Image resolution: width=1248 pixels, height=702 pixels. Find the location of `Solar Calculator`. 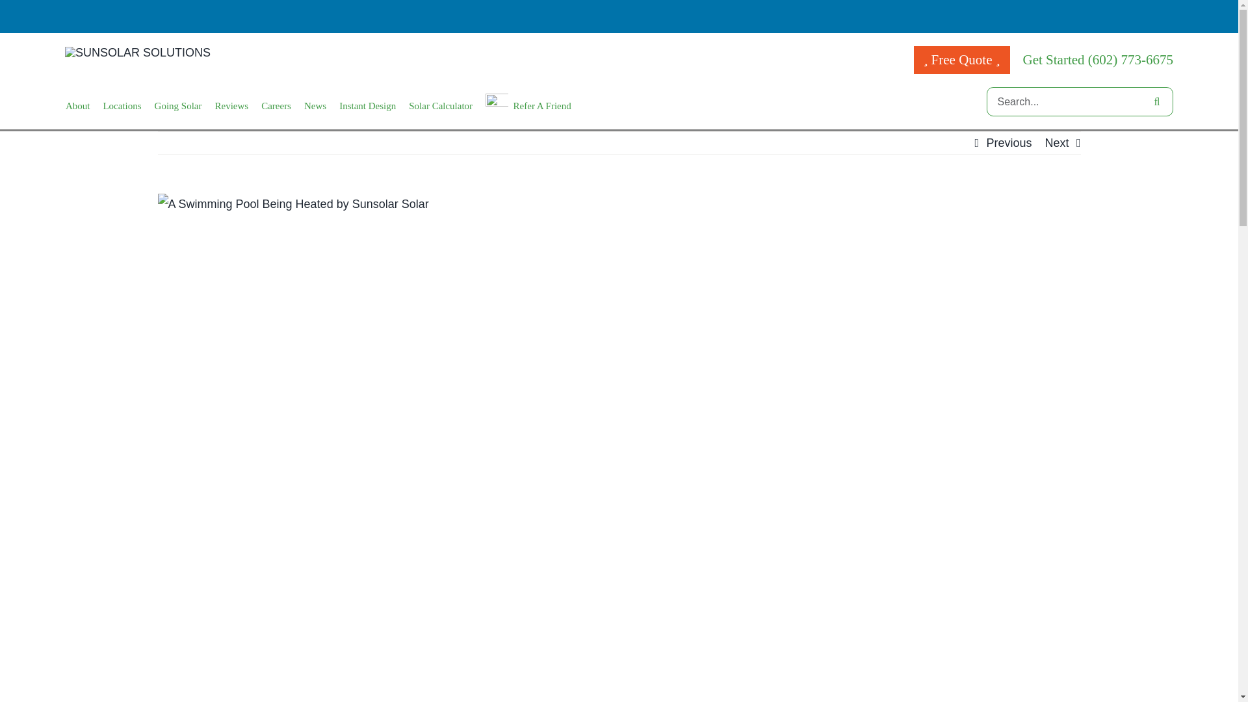

Solar Calculator is located at coordinates (441, 107).